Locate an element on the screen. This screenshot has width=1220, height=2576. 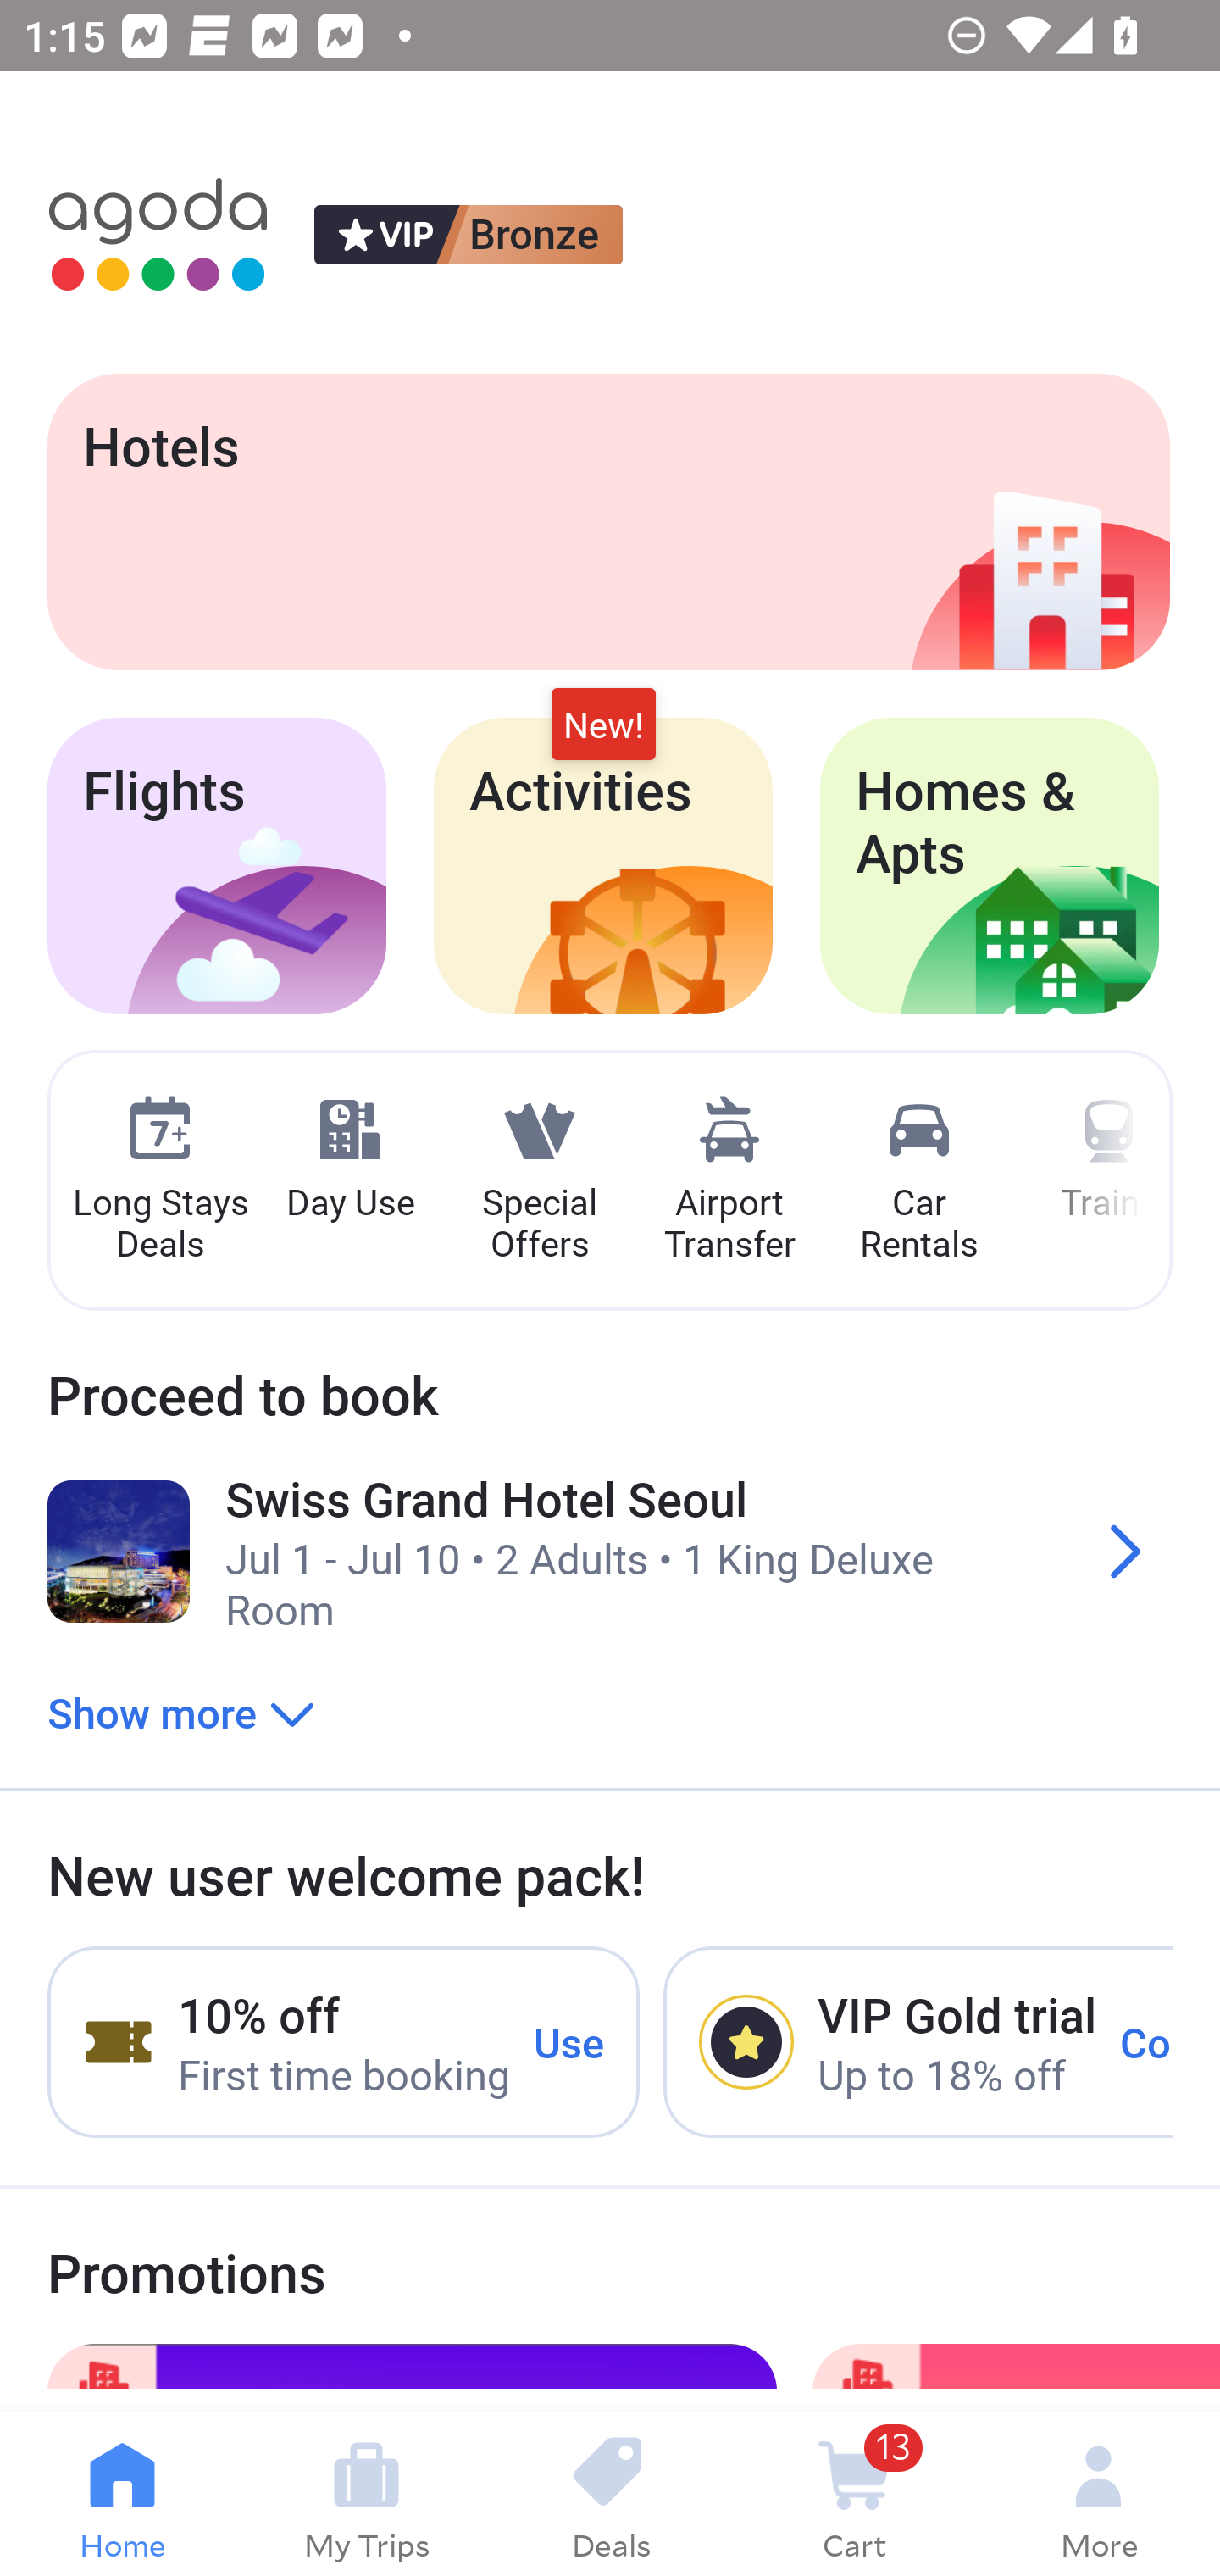
My Trips is located at coordinates (366, 2495).